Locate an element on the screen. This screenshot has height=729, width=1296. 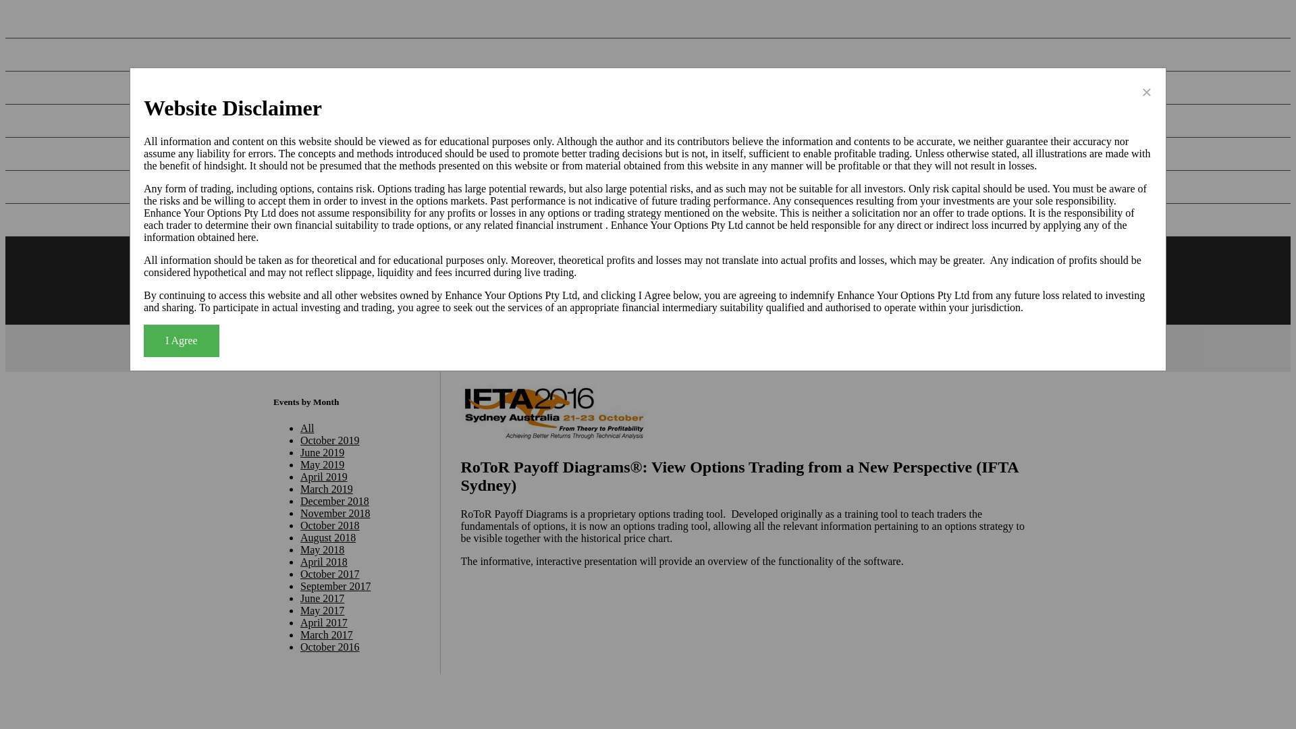
Home is located at coordinates (486, 275).